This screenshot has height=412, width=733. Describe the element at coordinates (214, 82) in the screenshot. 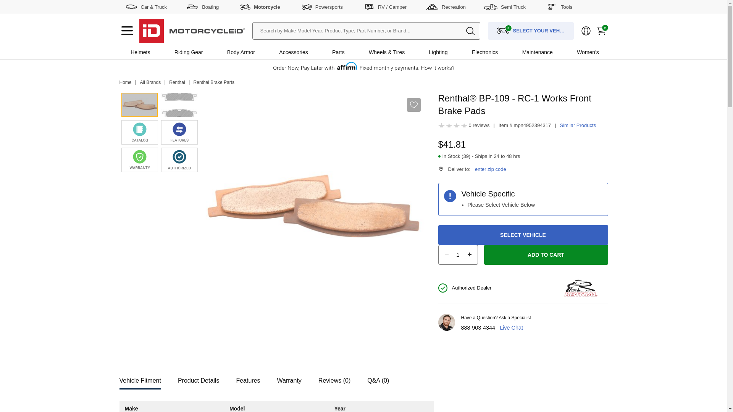

I see `Renthal Brake Parts` at that location.